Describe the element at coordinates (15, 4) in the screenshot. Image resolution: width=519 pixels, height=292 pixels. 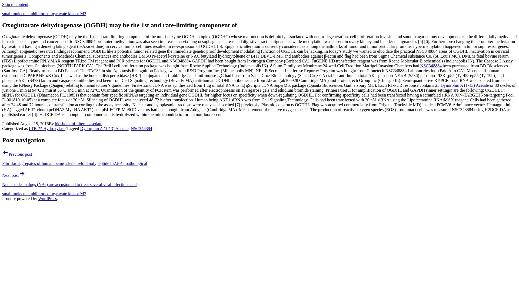
I see `Skip to content` at that location.